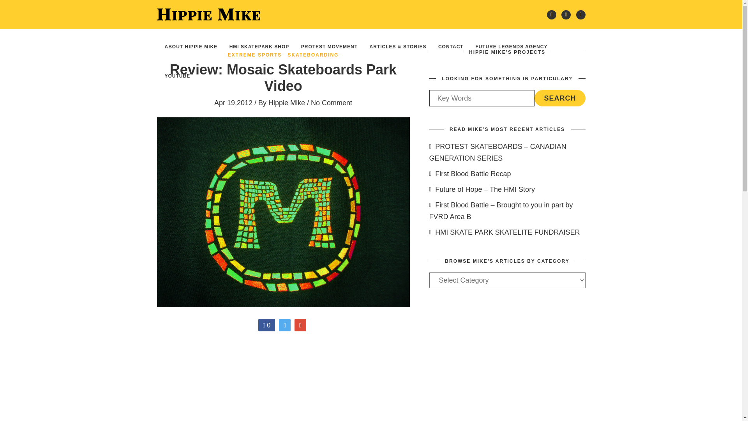 This screenshot has width=748, height=421. Describe the element at coordinates (559, 98) in the screenshot. I see `Search` at that location.